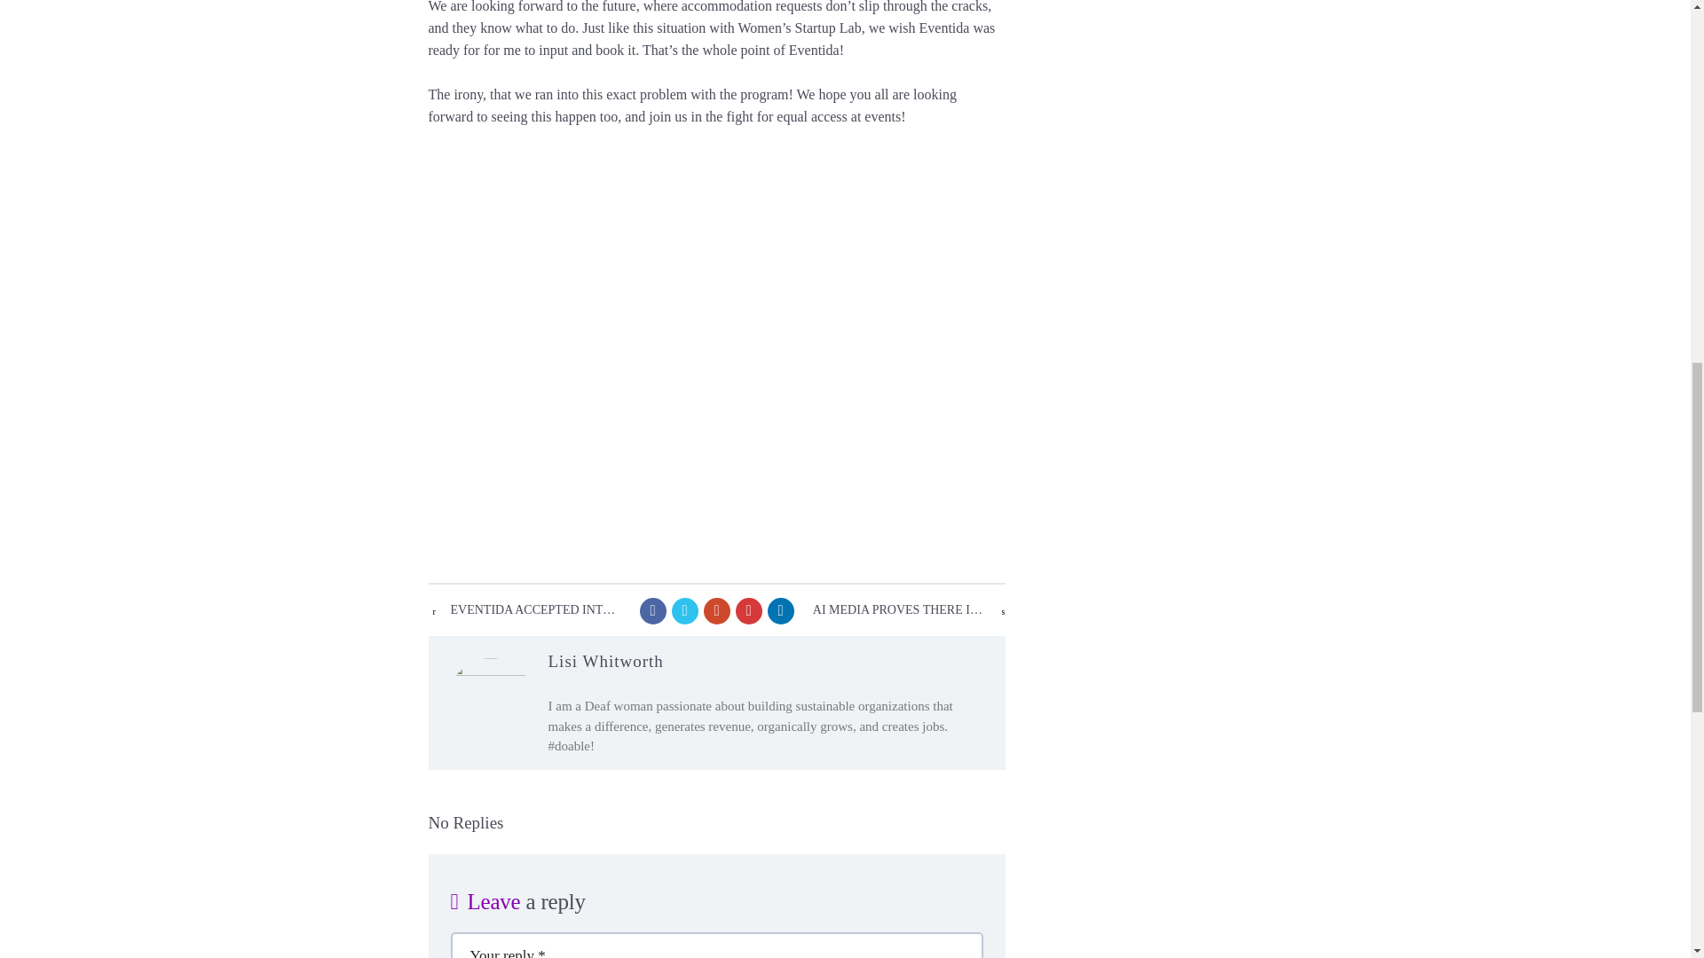  What do you see at coordinates (652, 610) in the screenshot?
I see `Share on Facebook` at bounding box center [652, 610].